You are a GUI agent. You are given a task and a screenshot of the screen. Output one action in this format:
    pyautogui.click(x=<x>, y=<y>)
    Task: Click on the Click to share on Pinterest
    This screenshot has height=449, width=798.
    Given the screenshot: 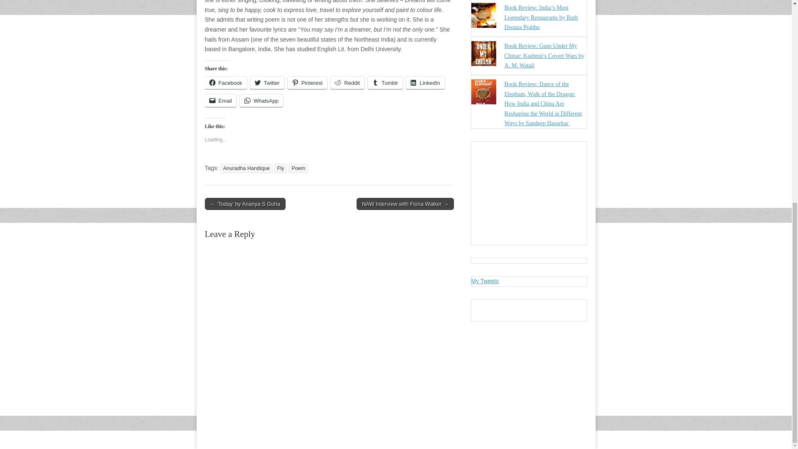 What is the action you would take?
    pyautogui.click(x=307, y=82)
    